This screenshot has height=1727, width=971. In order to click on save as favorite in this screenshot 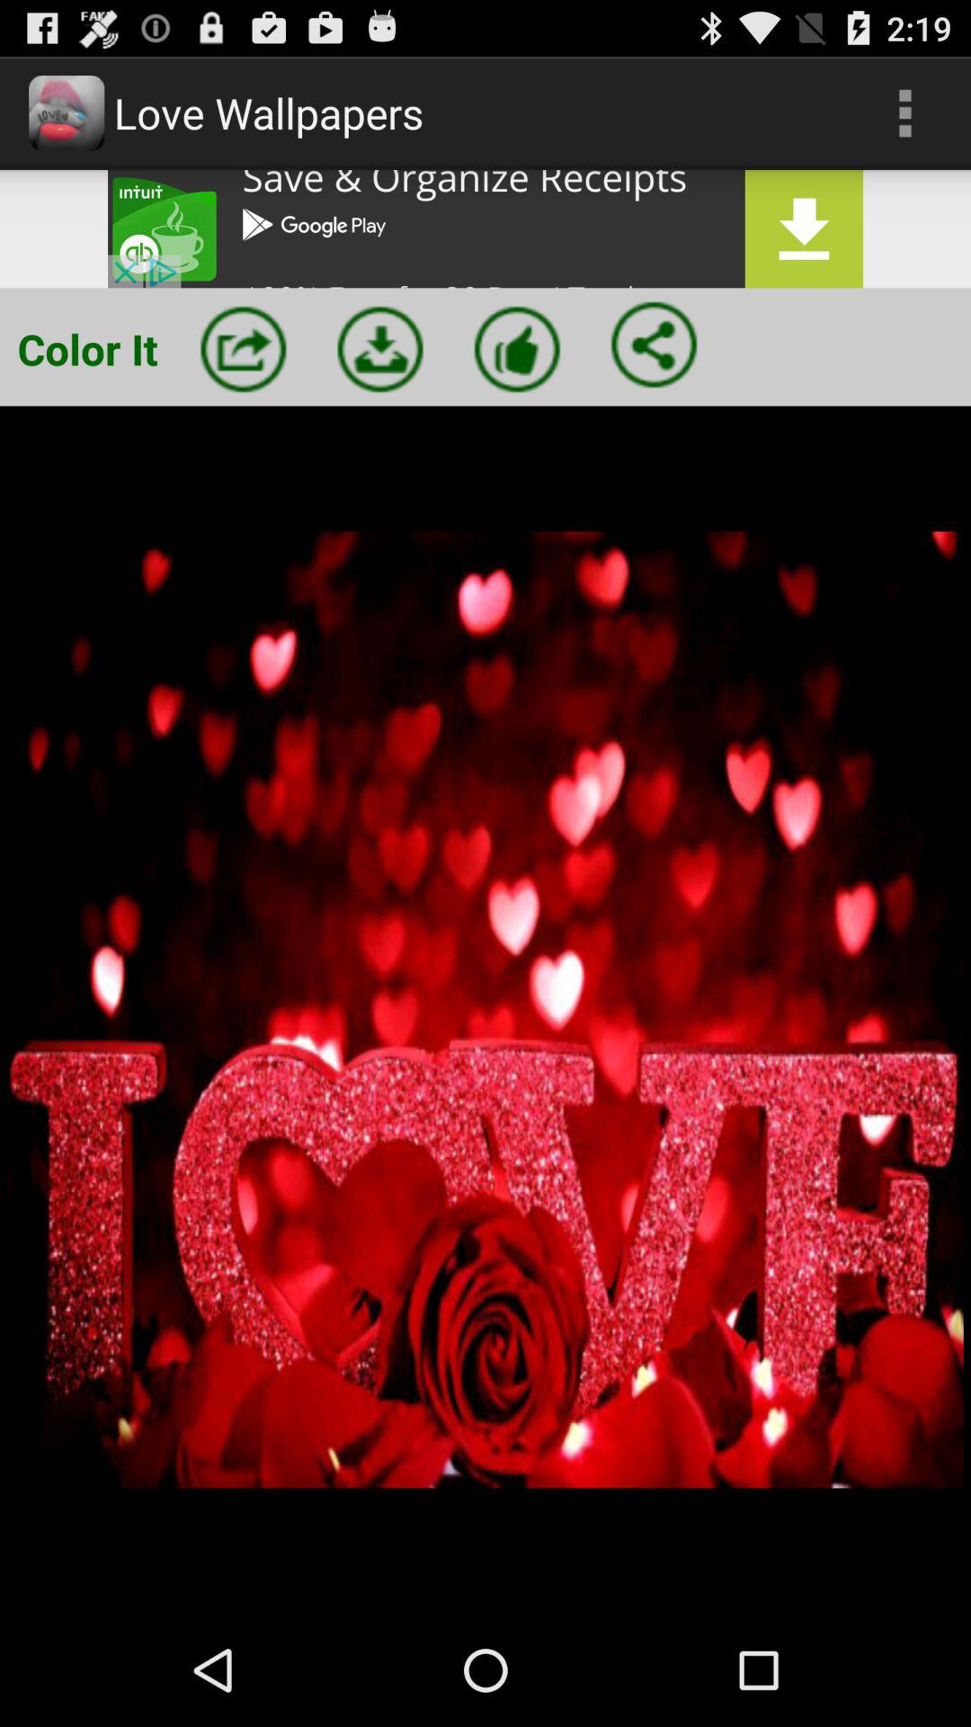, I will do `click(517, 349)`.